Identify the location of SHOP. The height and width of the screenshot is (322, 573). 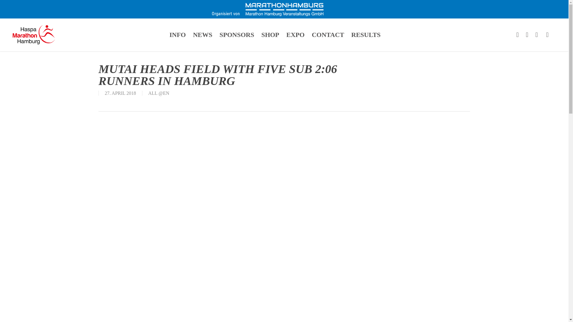
(270, 35).